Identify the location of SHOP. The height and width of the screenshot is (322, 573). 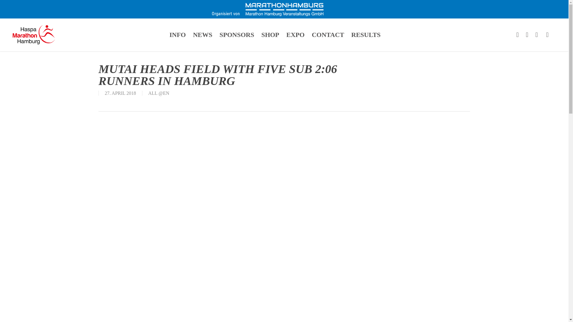
(270, 35).